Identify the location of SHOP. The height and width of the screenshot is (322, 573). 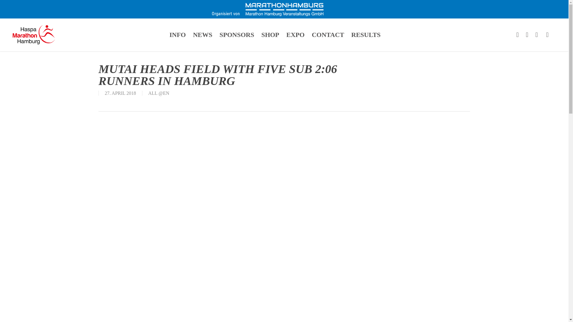
(270, 35).